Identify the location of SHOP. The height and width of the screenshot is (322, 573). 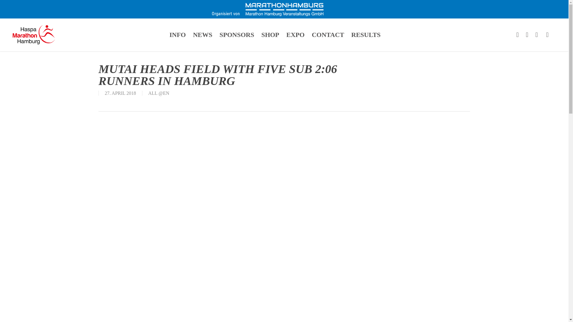
(270, 35).